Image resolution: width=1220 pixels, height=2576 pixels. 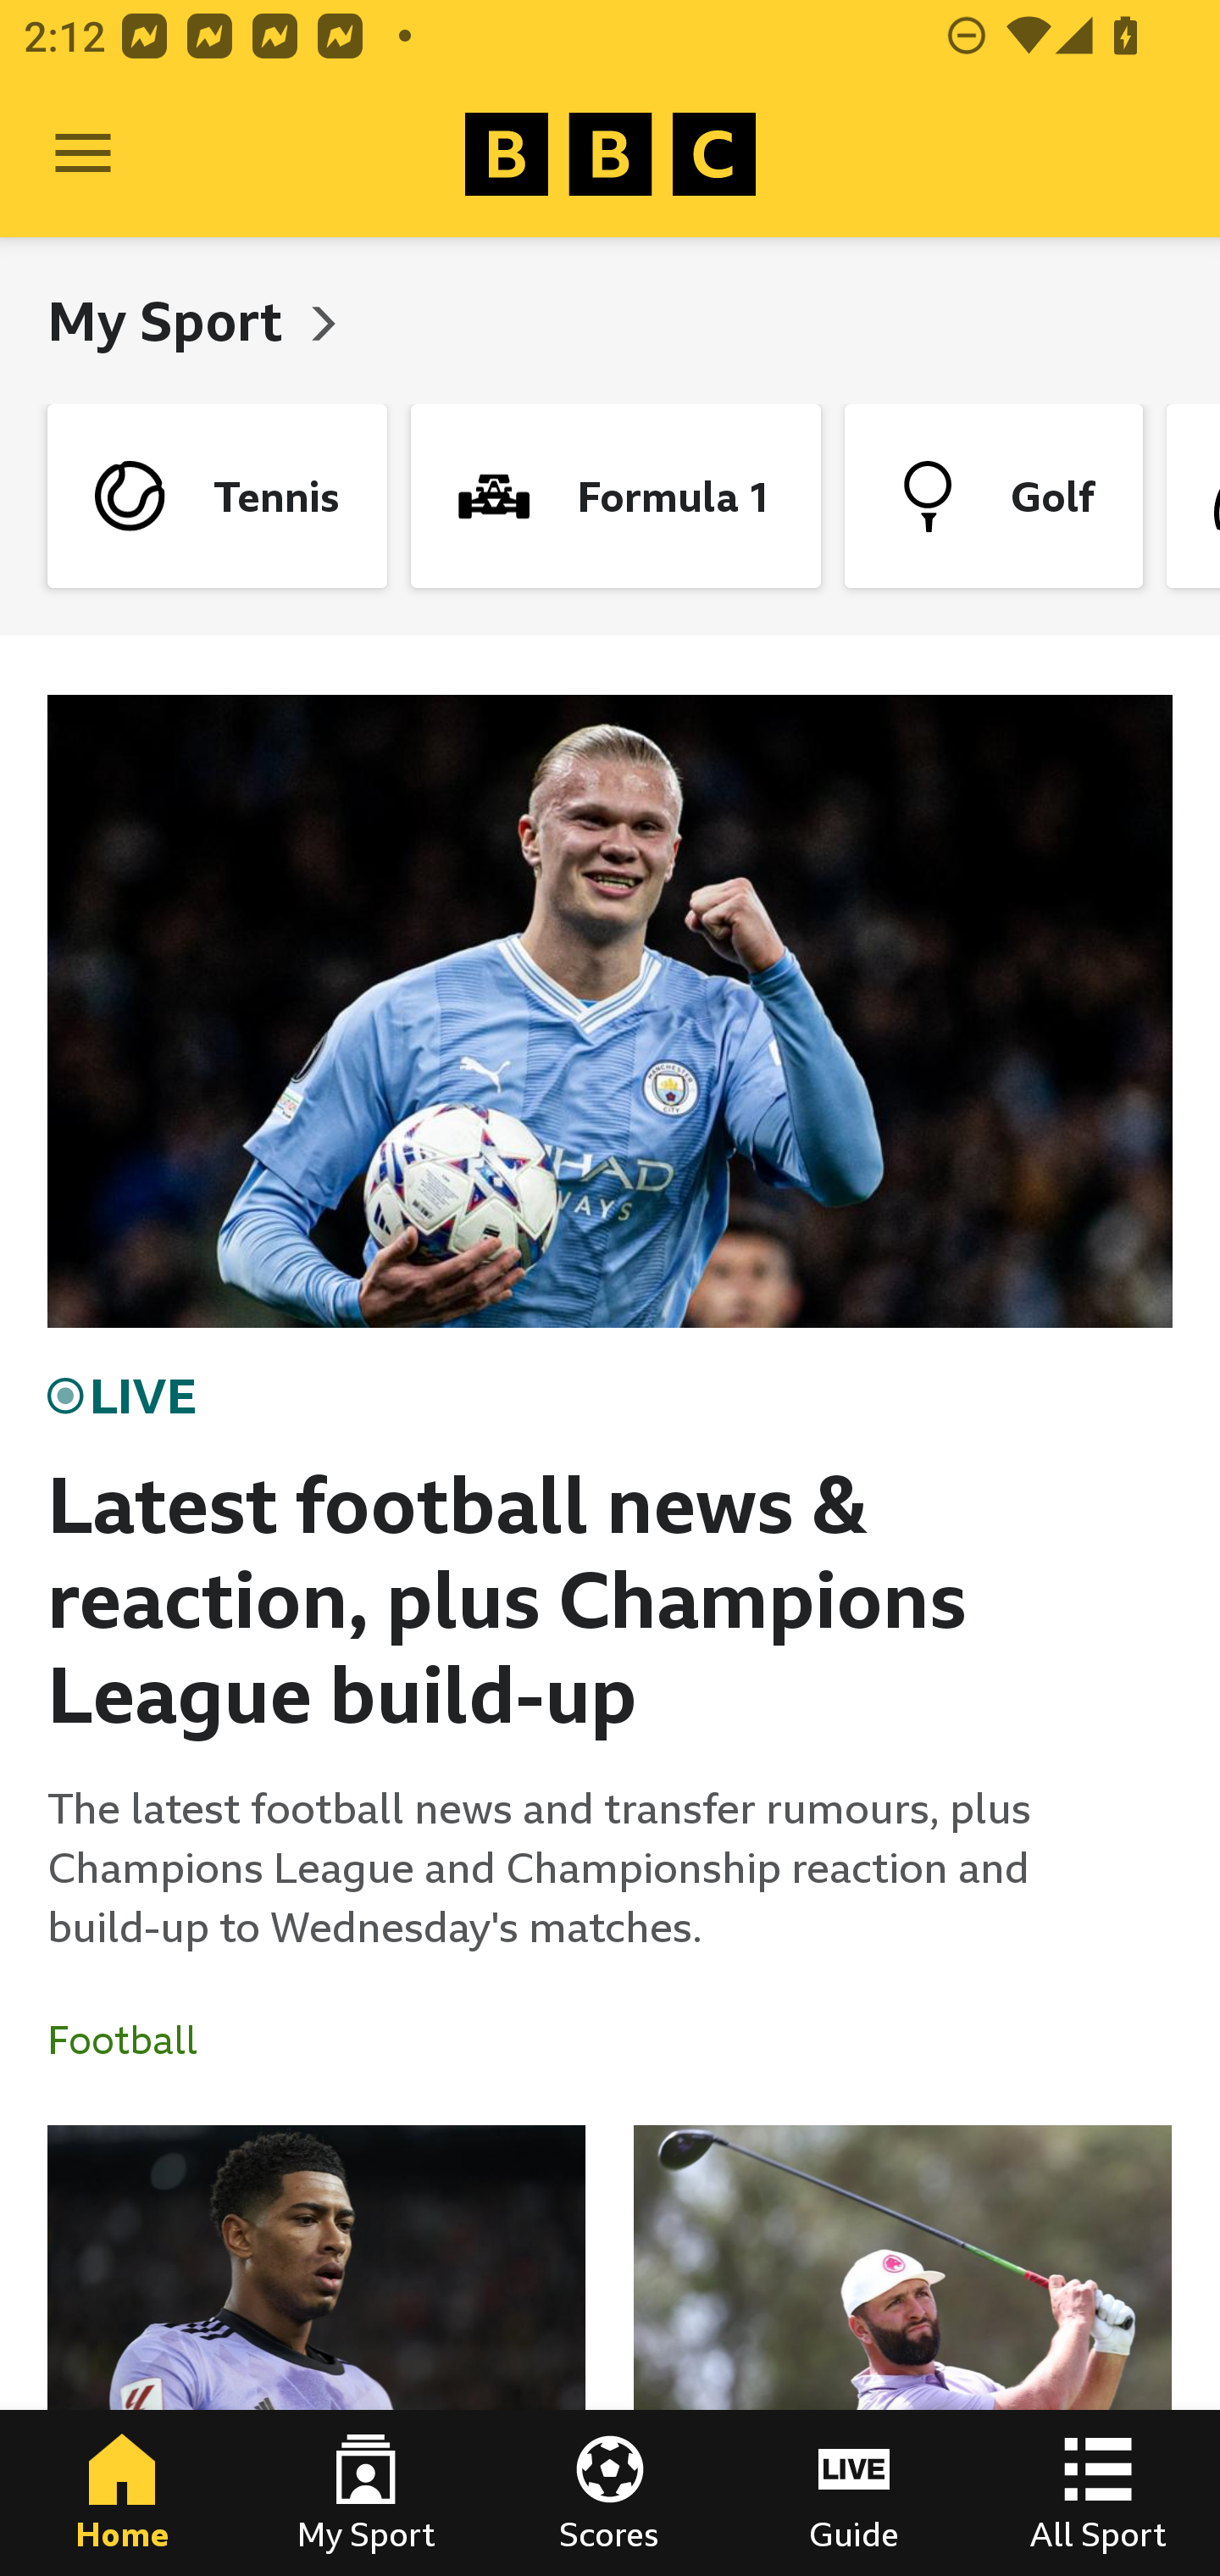 I want to click on Scores, so click(x=610, y=2493).